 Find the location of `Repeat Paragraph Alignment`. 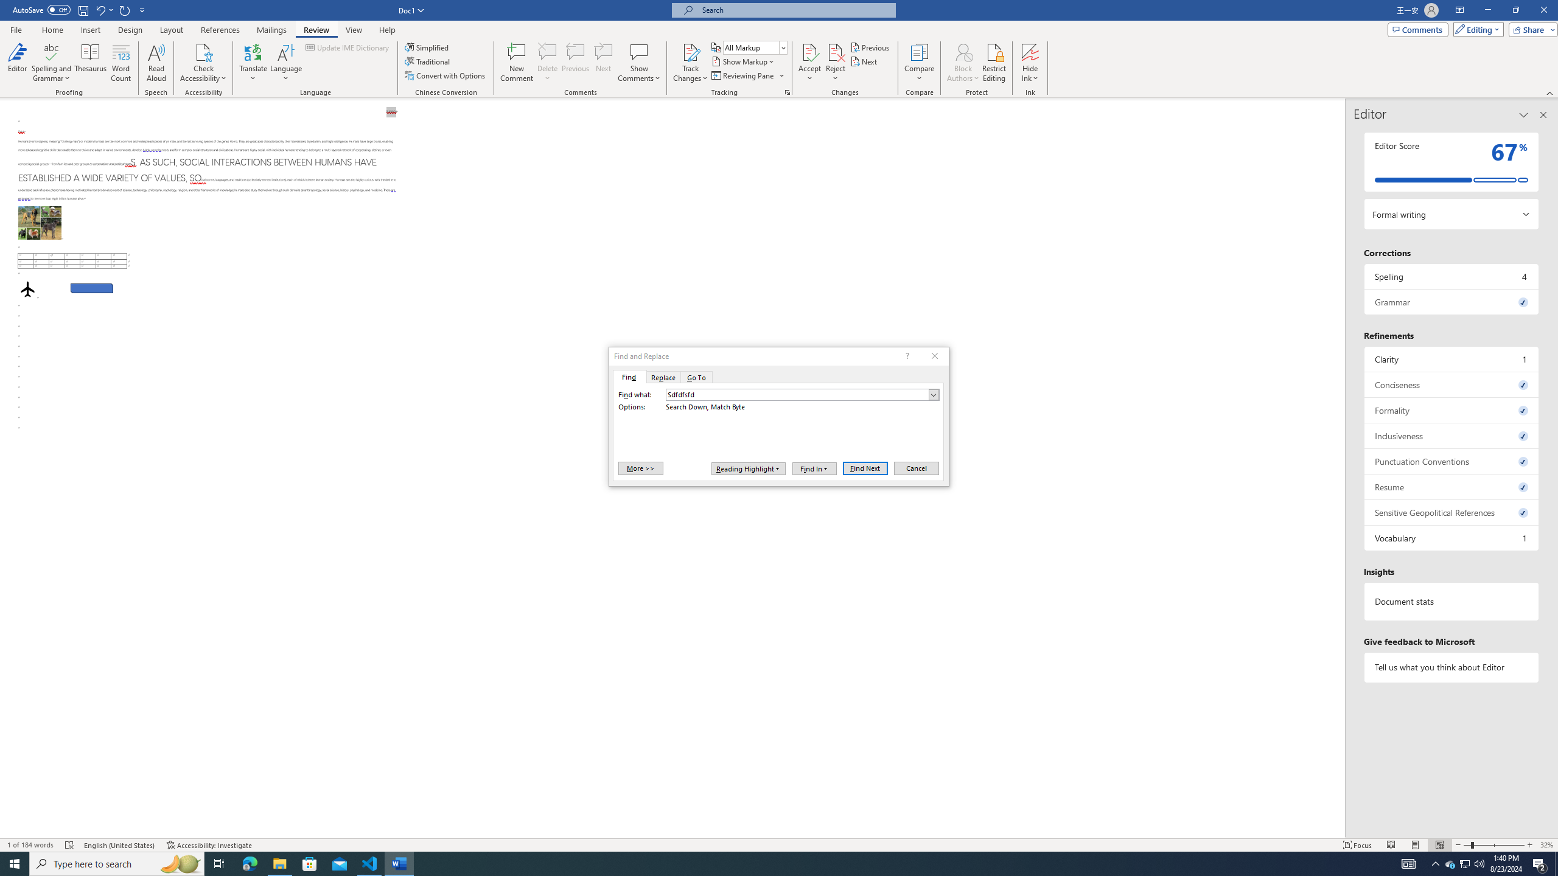

Repeat Paragraph Alignment is located at coordinates (125, 10).